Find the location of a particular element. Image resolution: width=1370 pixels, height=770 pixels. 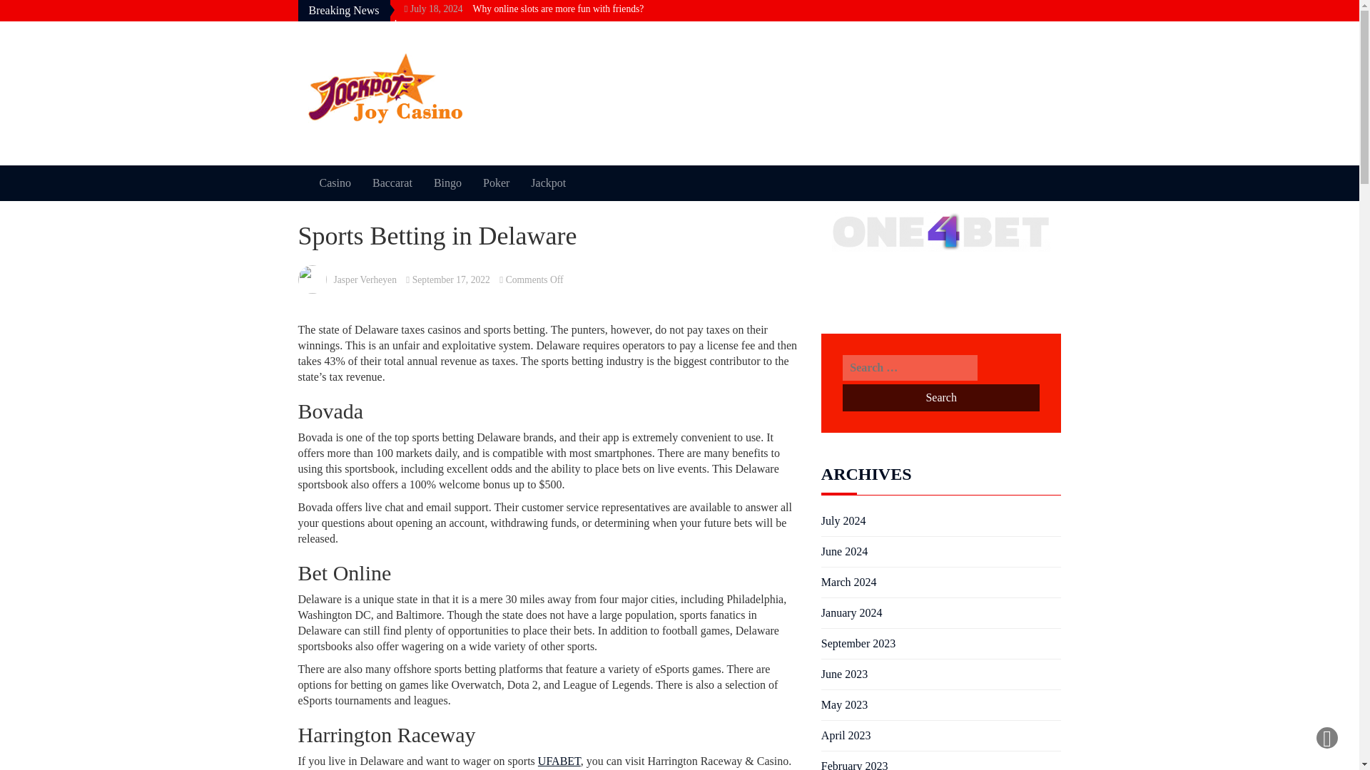

June 2023 is located at coordinates (843, 674).